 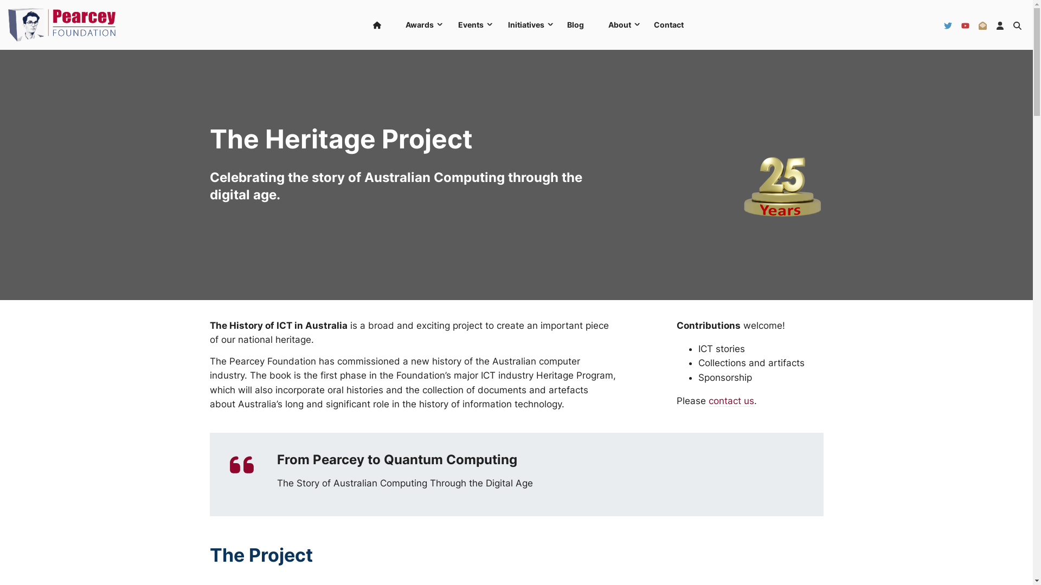 I want to click on Blog, so click(x=576, y=25).